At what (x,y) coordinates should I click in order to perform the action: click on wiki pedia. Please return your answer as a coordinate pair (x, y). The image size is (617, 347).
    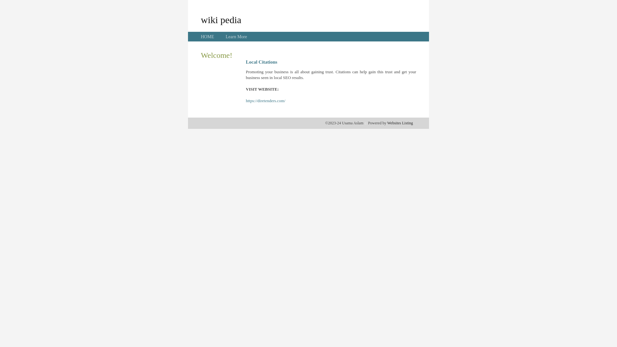
    Looking at the image, I should click on (221, 20).